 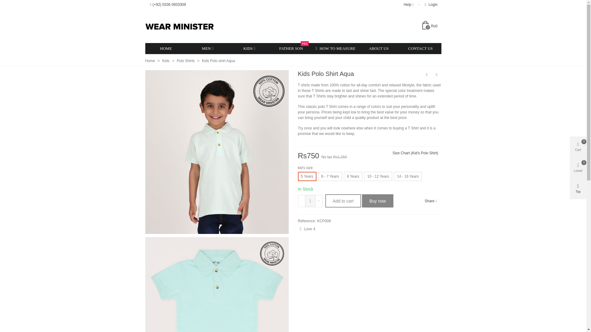 What do you see at coordinates (249, 49) in the screenshot?
I see `KIDS` at bounding box center [249, 49].